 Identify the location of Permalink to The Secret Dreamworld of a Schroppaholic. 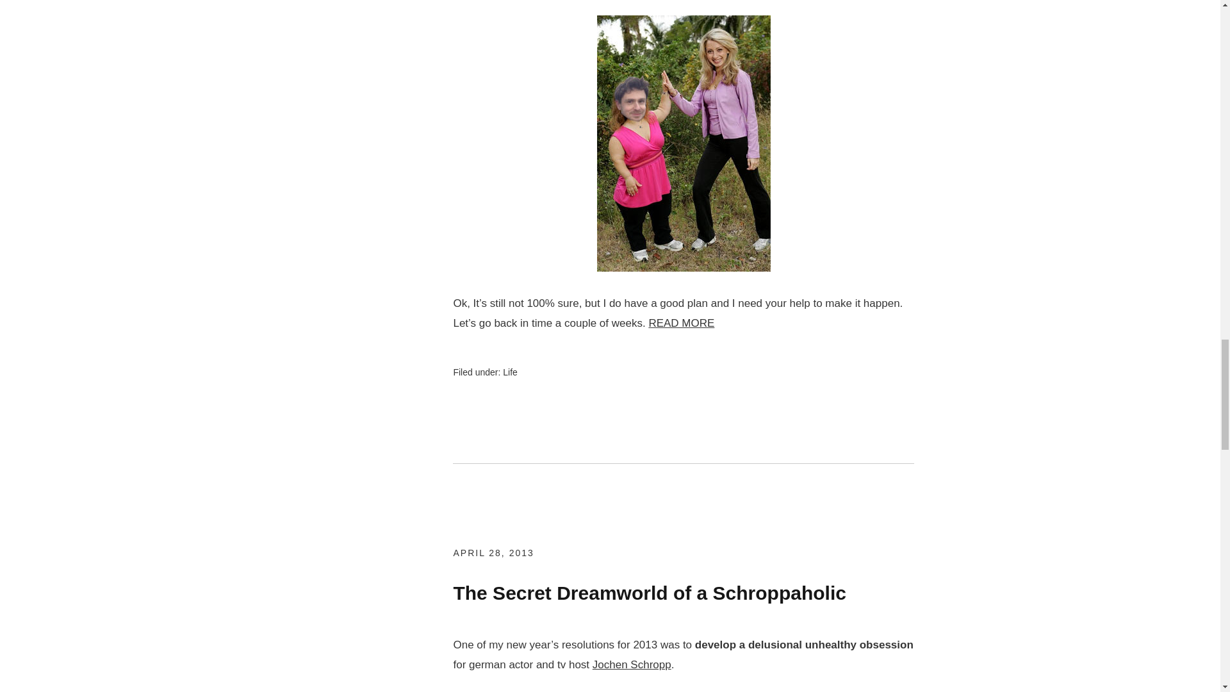
(649, 593).